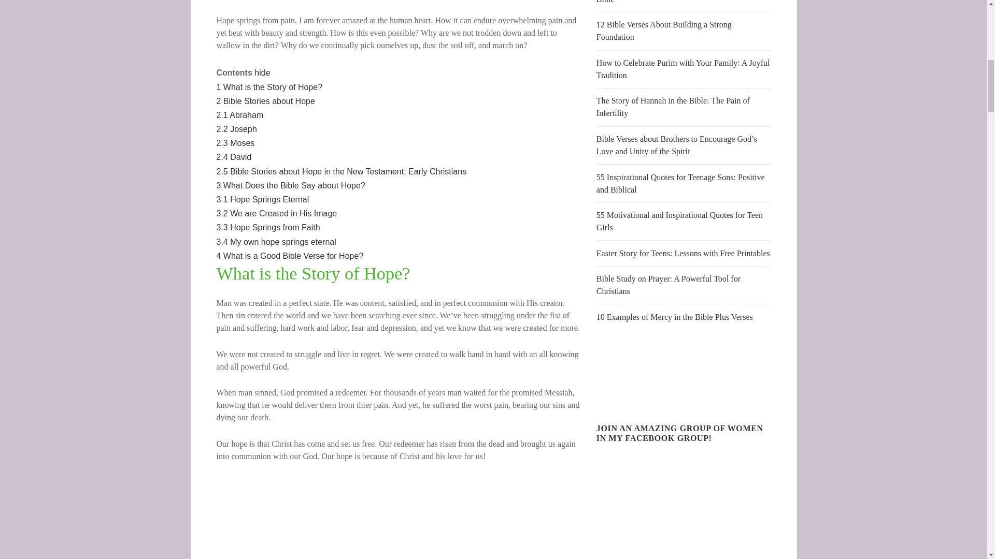  Describe the element at coordinates (236, 129) in the screenshot. I see `2.2 Joseph` at that location.